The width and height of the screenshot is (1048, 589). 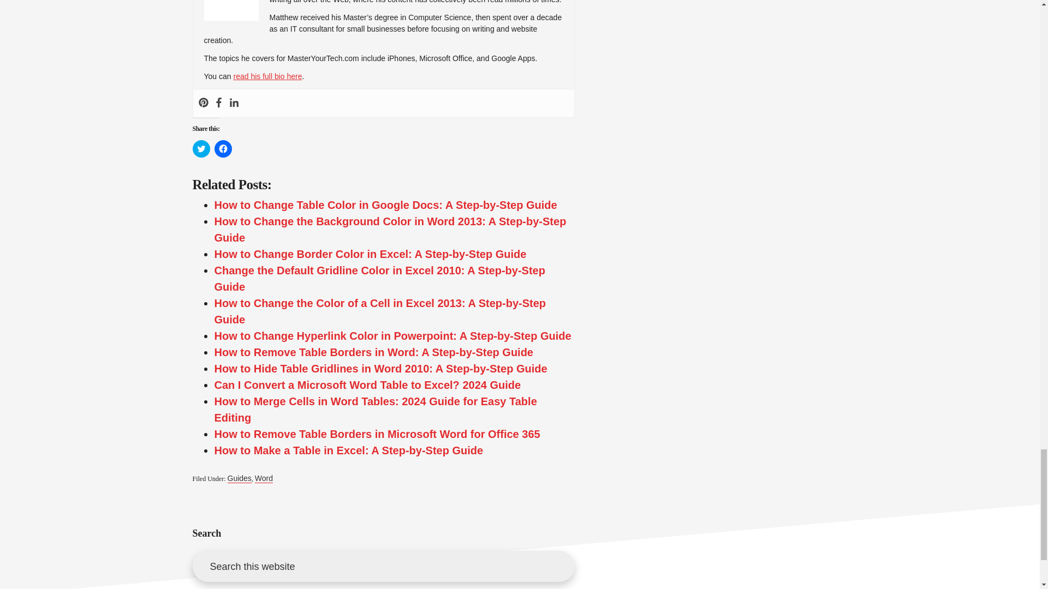 What do you see at coordinates (267, 76) in the screenshot?
I see `read his full bio here` at bounding box center [267, 76].